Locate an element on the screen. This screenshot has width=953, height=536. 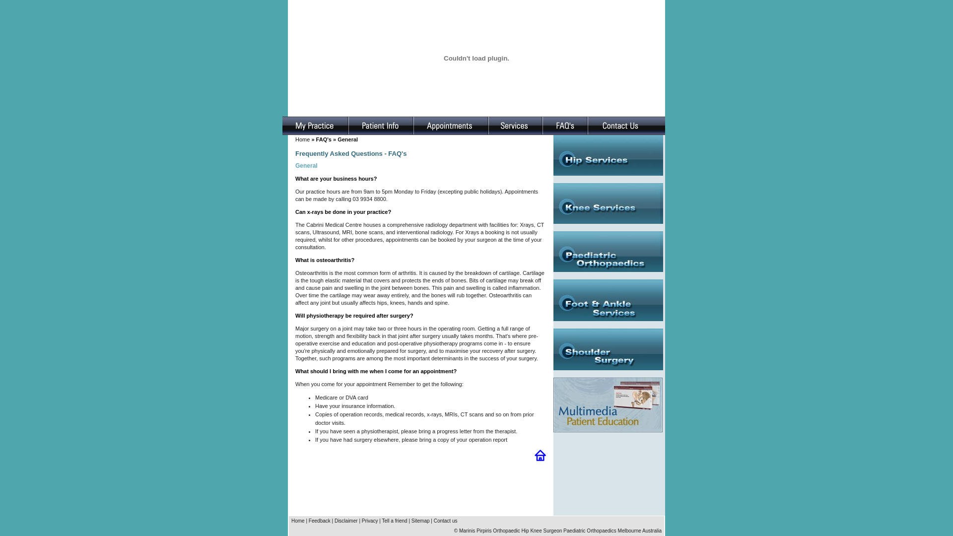
Feedback is located at coordinates (320, 521).